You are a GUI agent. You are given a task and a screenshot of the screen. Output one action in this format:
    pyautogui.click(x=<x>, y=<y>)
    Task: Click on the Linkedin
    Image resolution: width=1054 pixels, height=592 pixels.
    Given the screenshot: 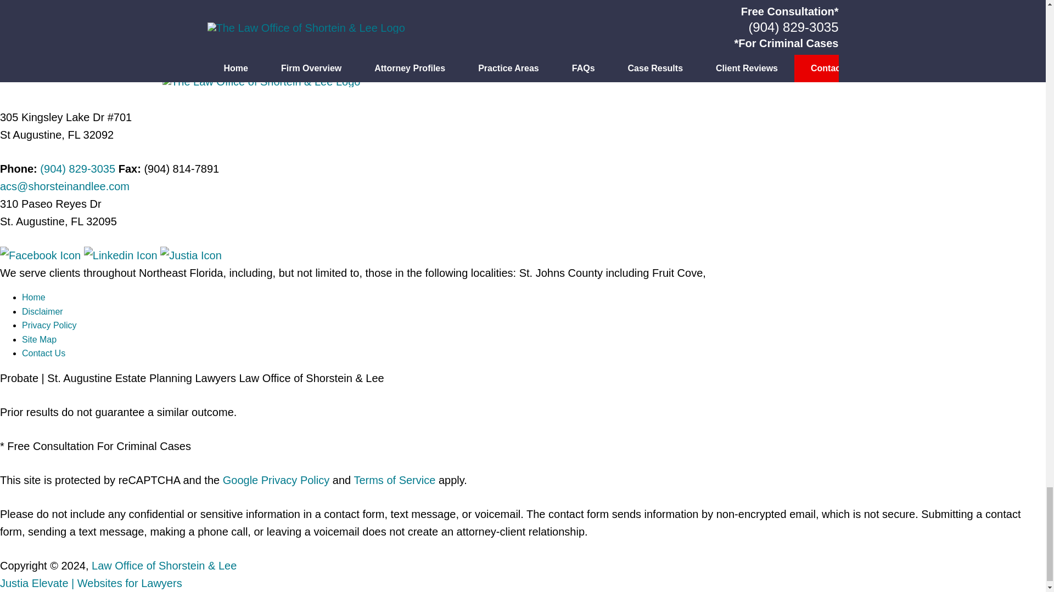 What is the action you would take?
    pyautogui.click(x=122, y=255)
    